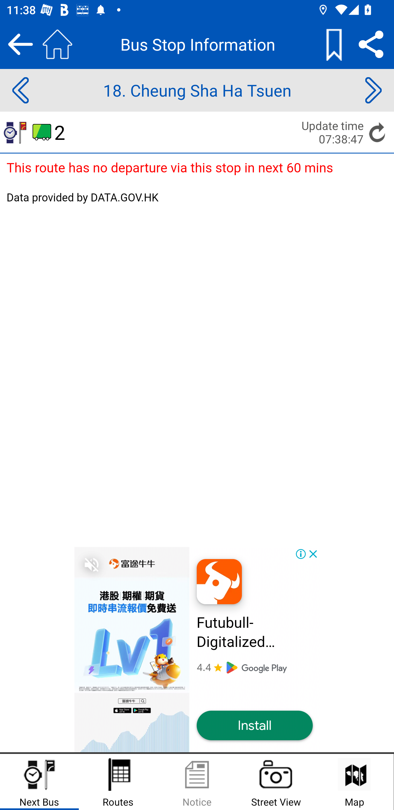  I want to click on Street View, so click(276, 782).